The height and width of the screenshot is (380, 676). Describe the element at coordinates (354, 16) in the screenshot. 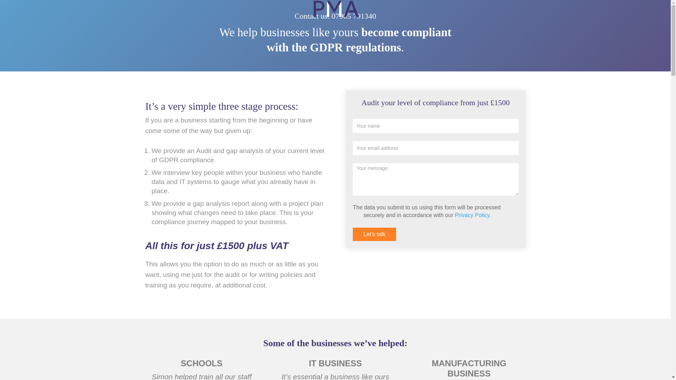

I see `07905 791340` at that location.